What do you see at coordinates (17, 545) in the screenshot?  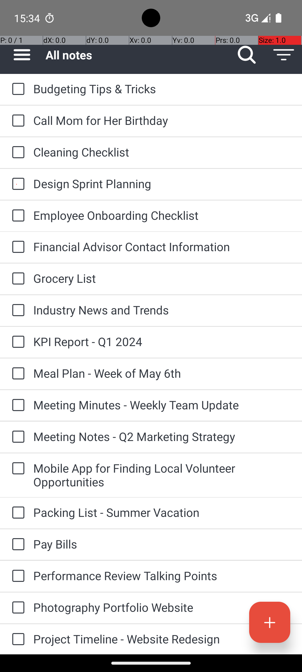 I see `to-do: Pay Bills` at bounding box center [17, 545].